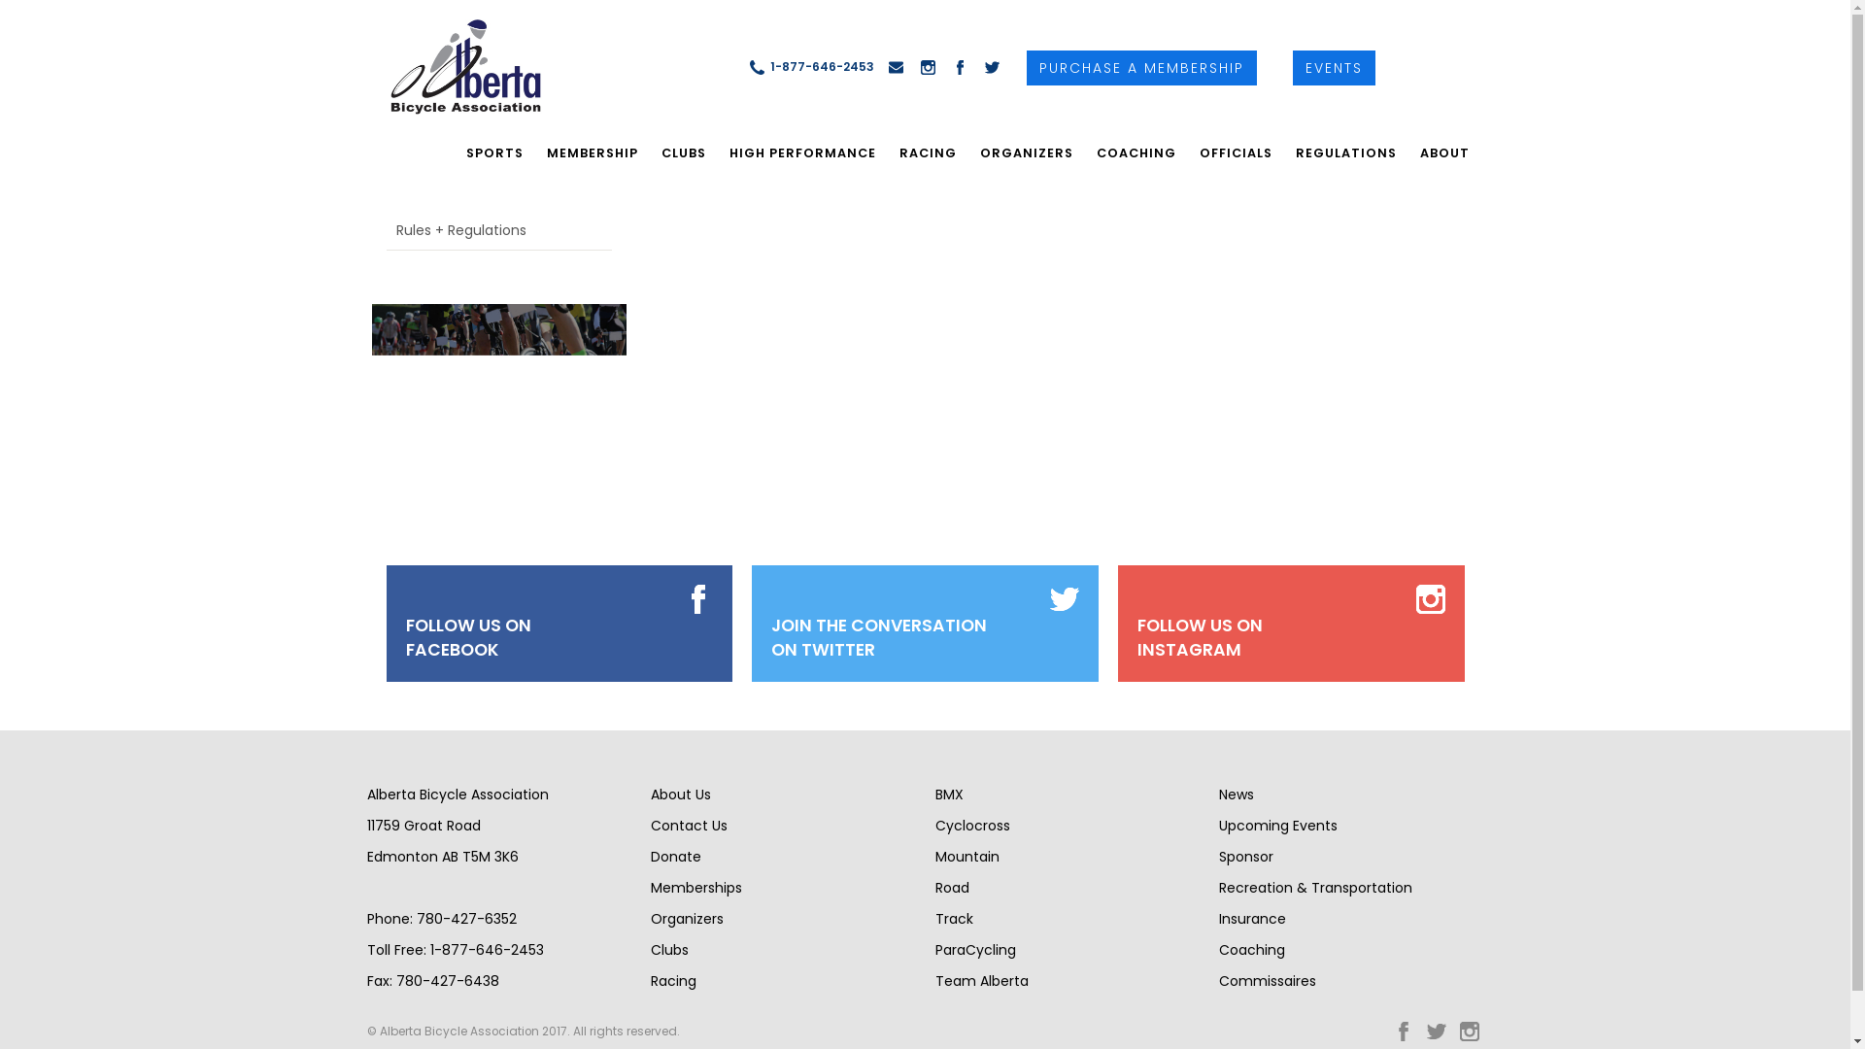 This screenshot has width=1865, height=1049. I want to click on Racing, so click(674, 981).